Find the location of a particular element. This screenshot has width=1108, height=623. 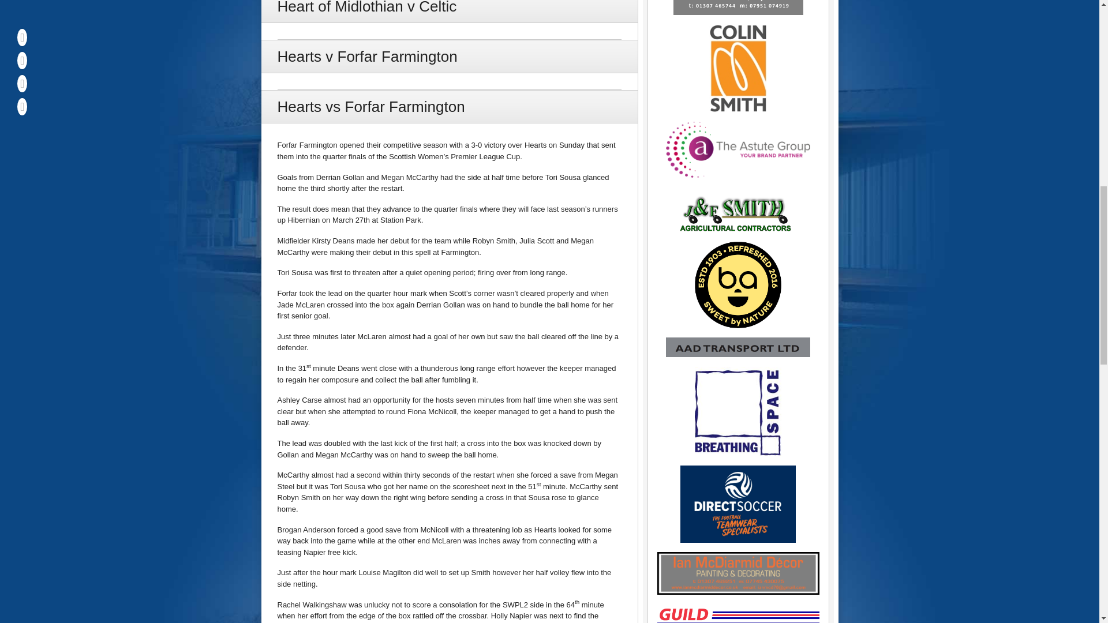

Breathing Space is located at coordinates (738, 411).